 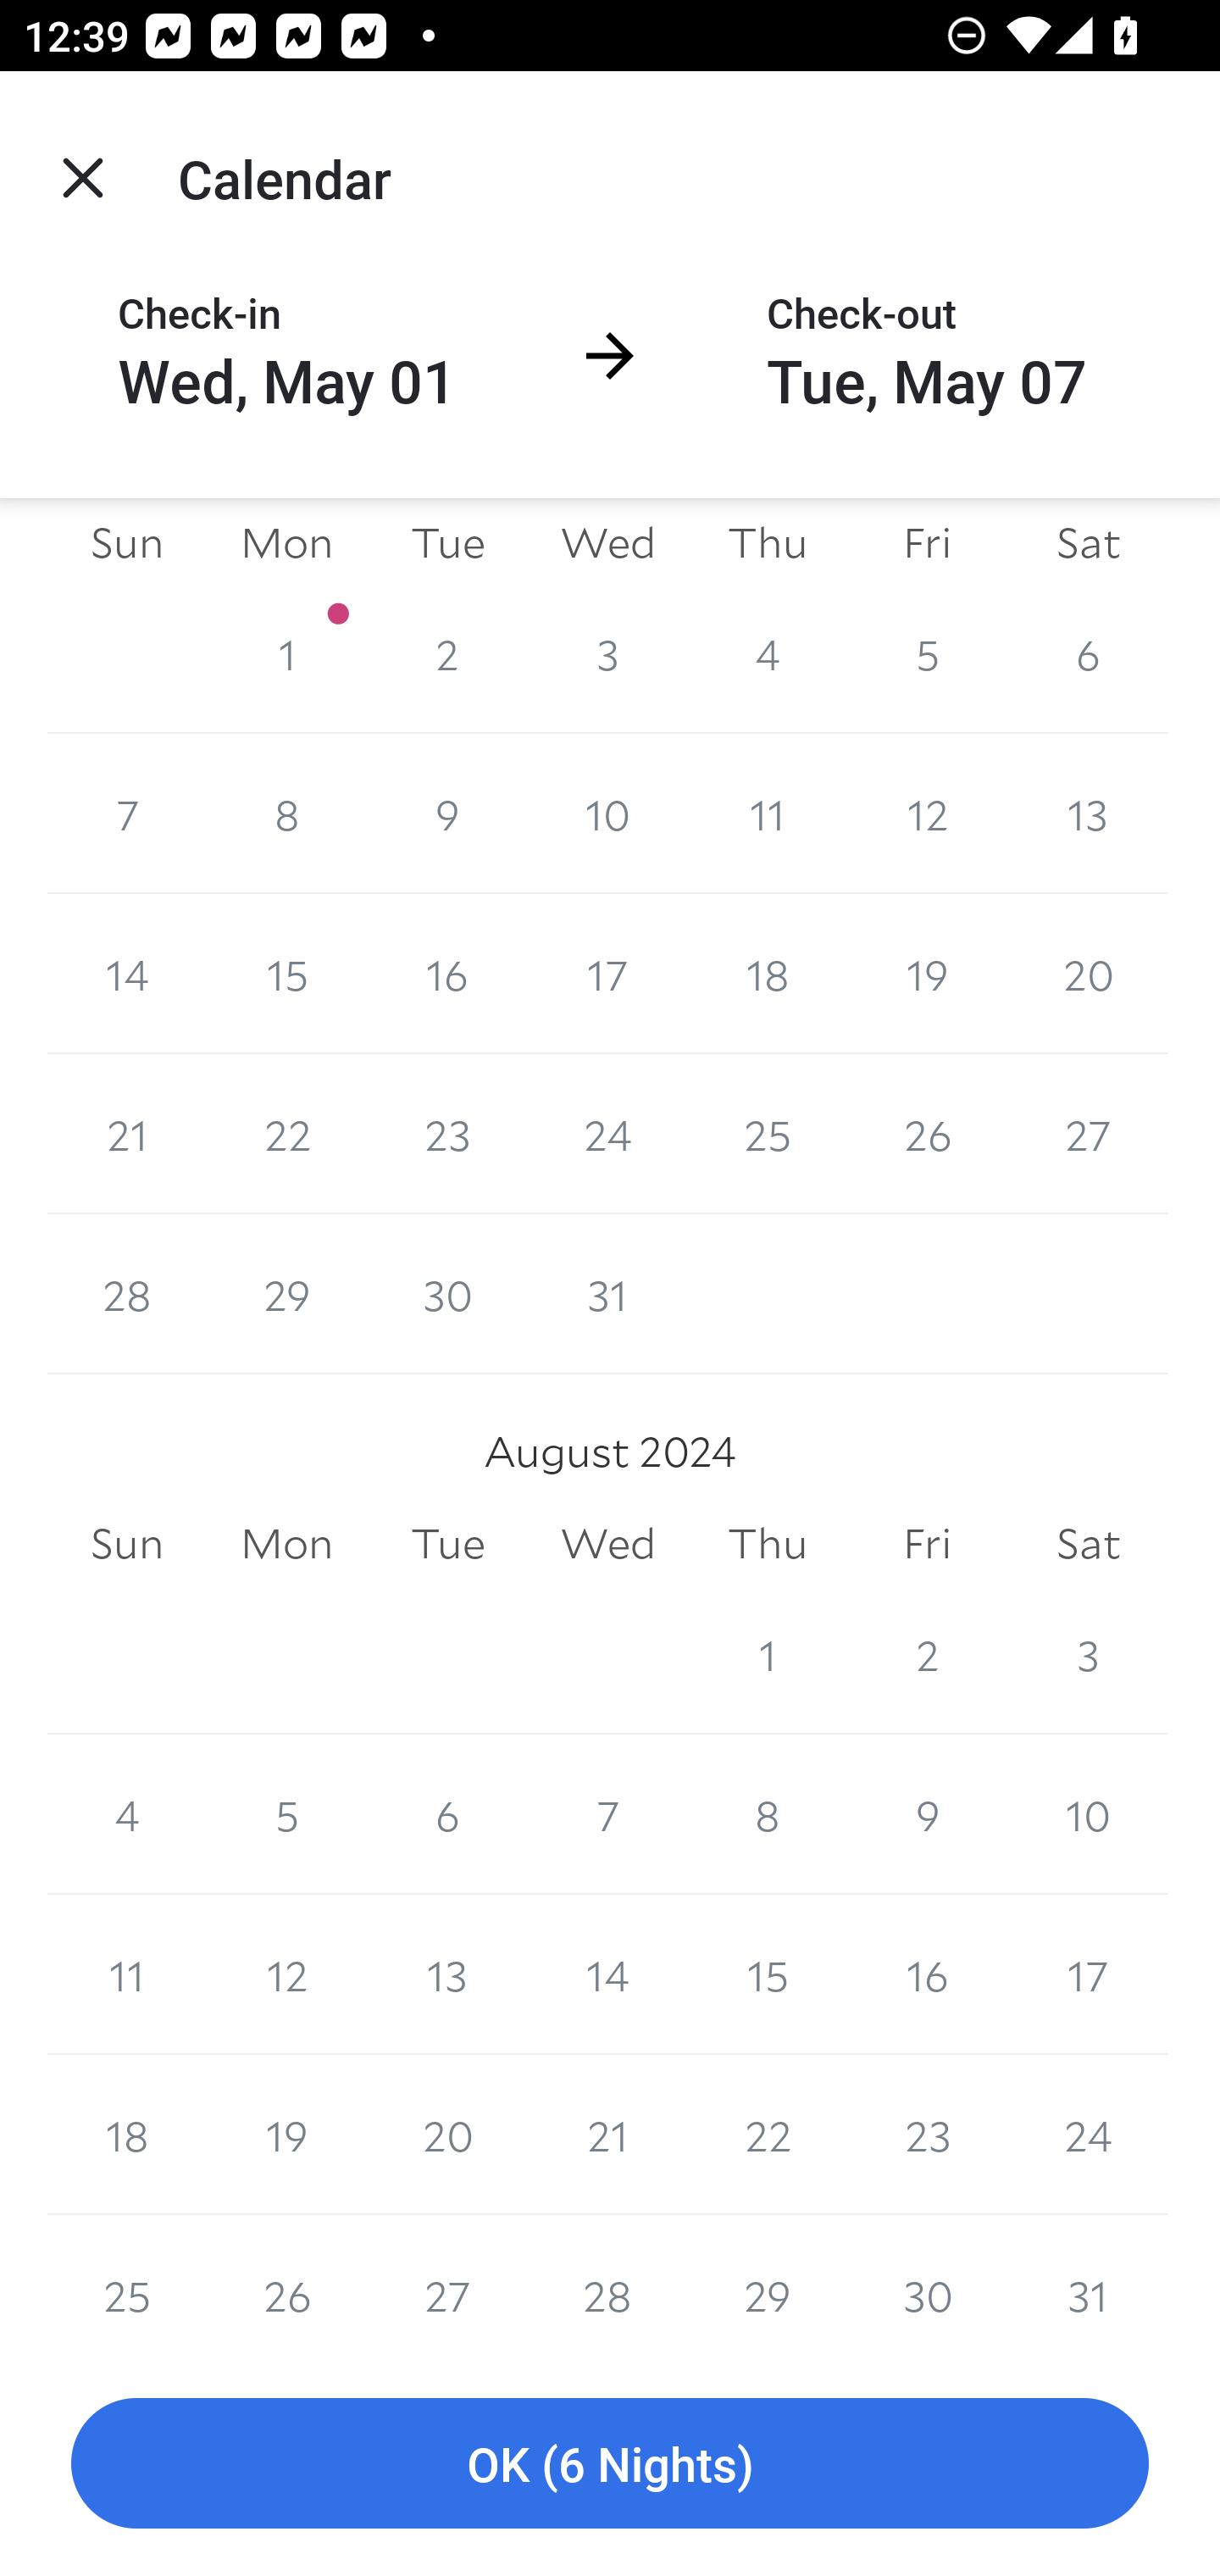 I want to click on 31 31 August 2024, so click(x=1088, y=2282).